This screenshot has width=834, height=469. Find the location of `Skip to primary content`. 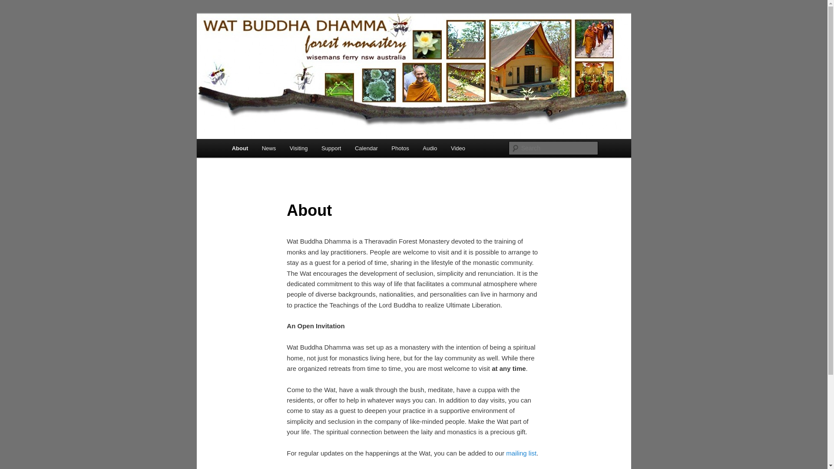

Skip to primary content is located at coordinates (237, 139).